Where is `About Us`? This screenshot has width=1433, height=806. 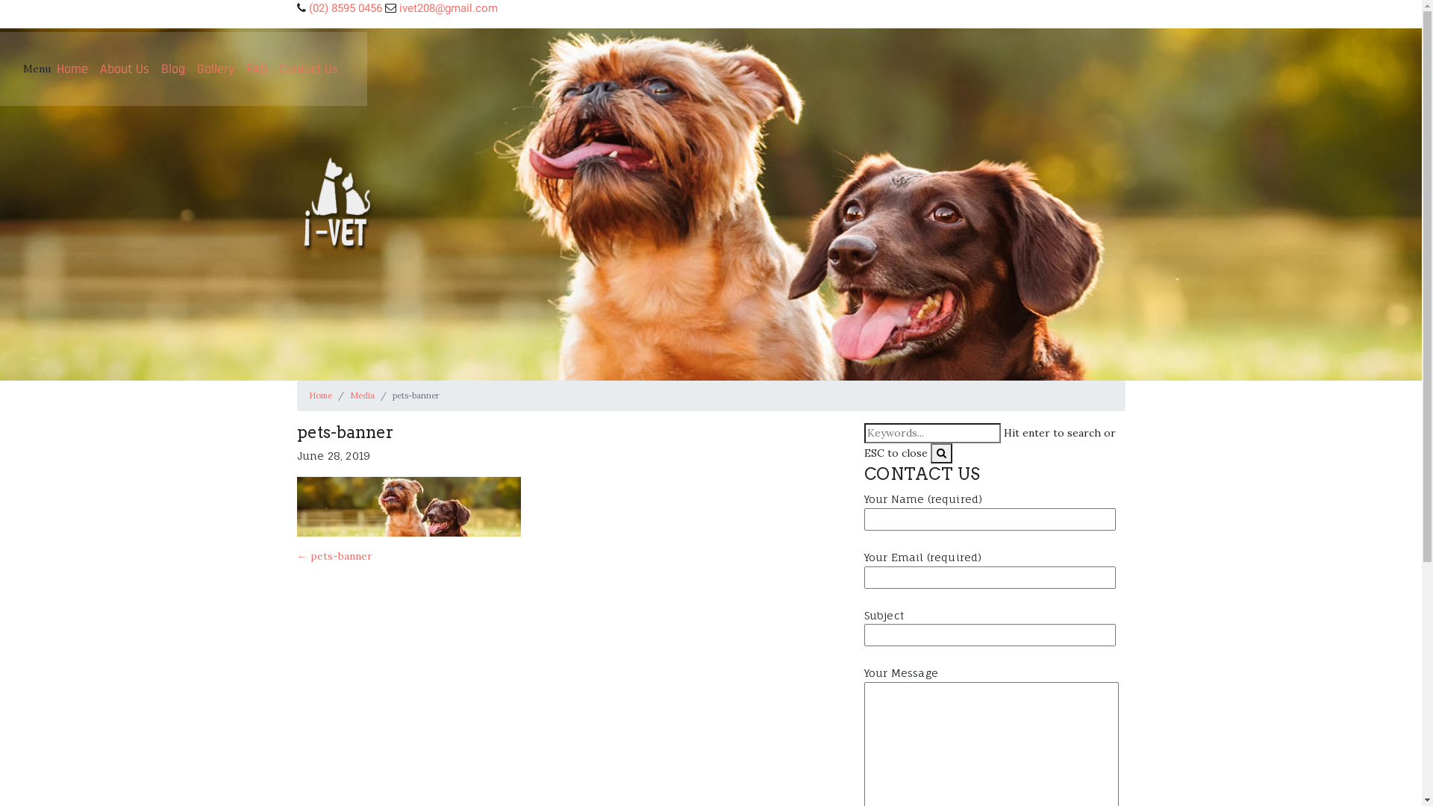 About Us is located at coordinates (125, 69).